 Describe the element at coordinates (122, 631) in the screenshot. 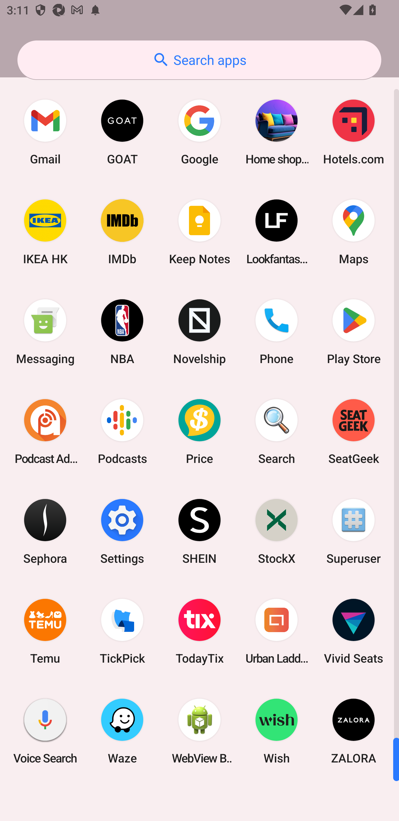

I see `TickPick` at that location.